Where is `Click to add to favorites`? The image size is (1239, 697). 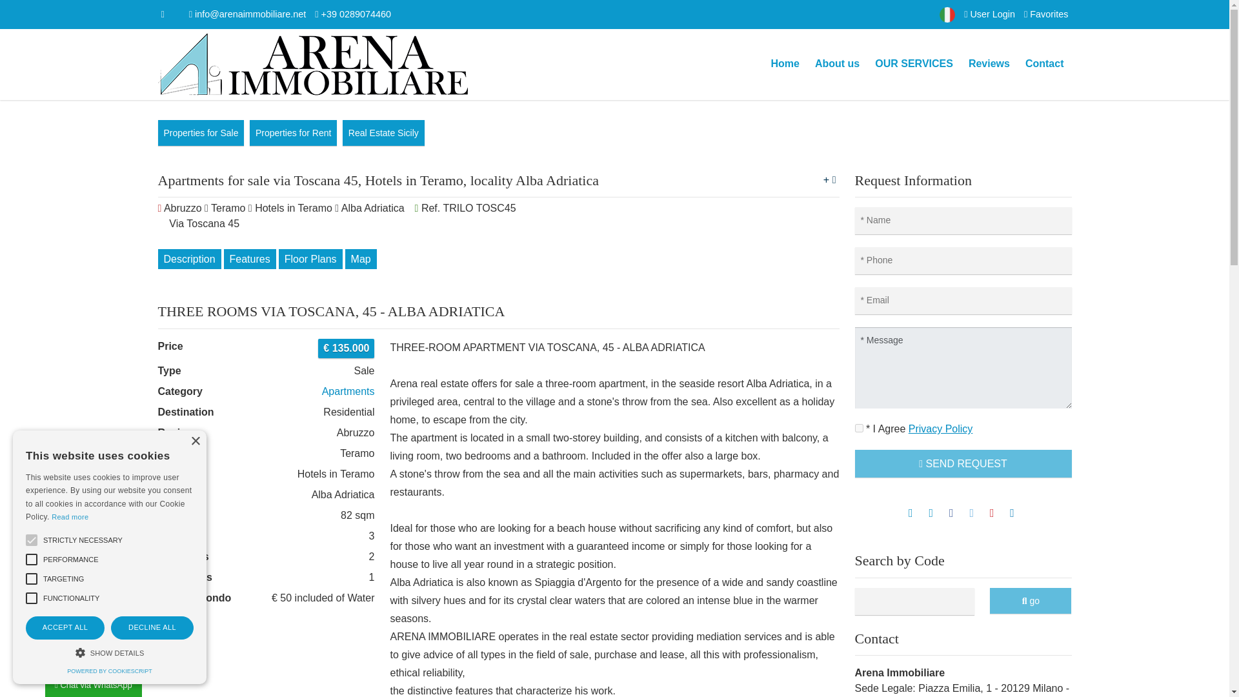
Click to add to favorites is located at coordinates (830, 179).